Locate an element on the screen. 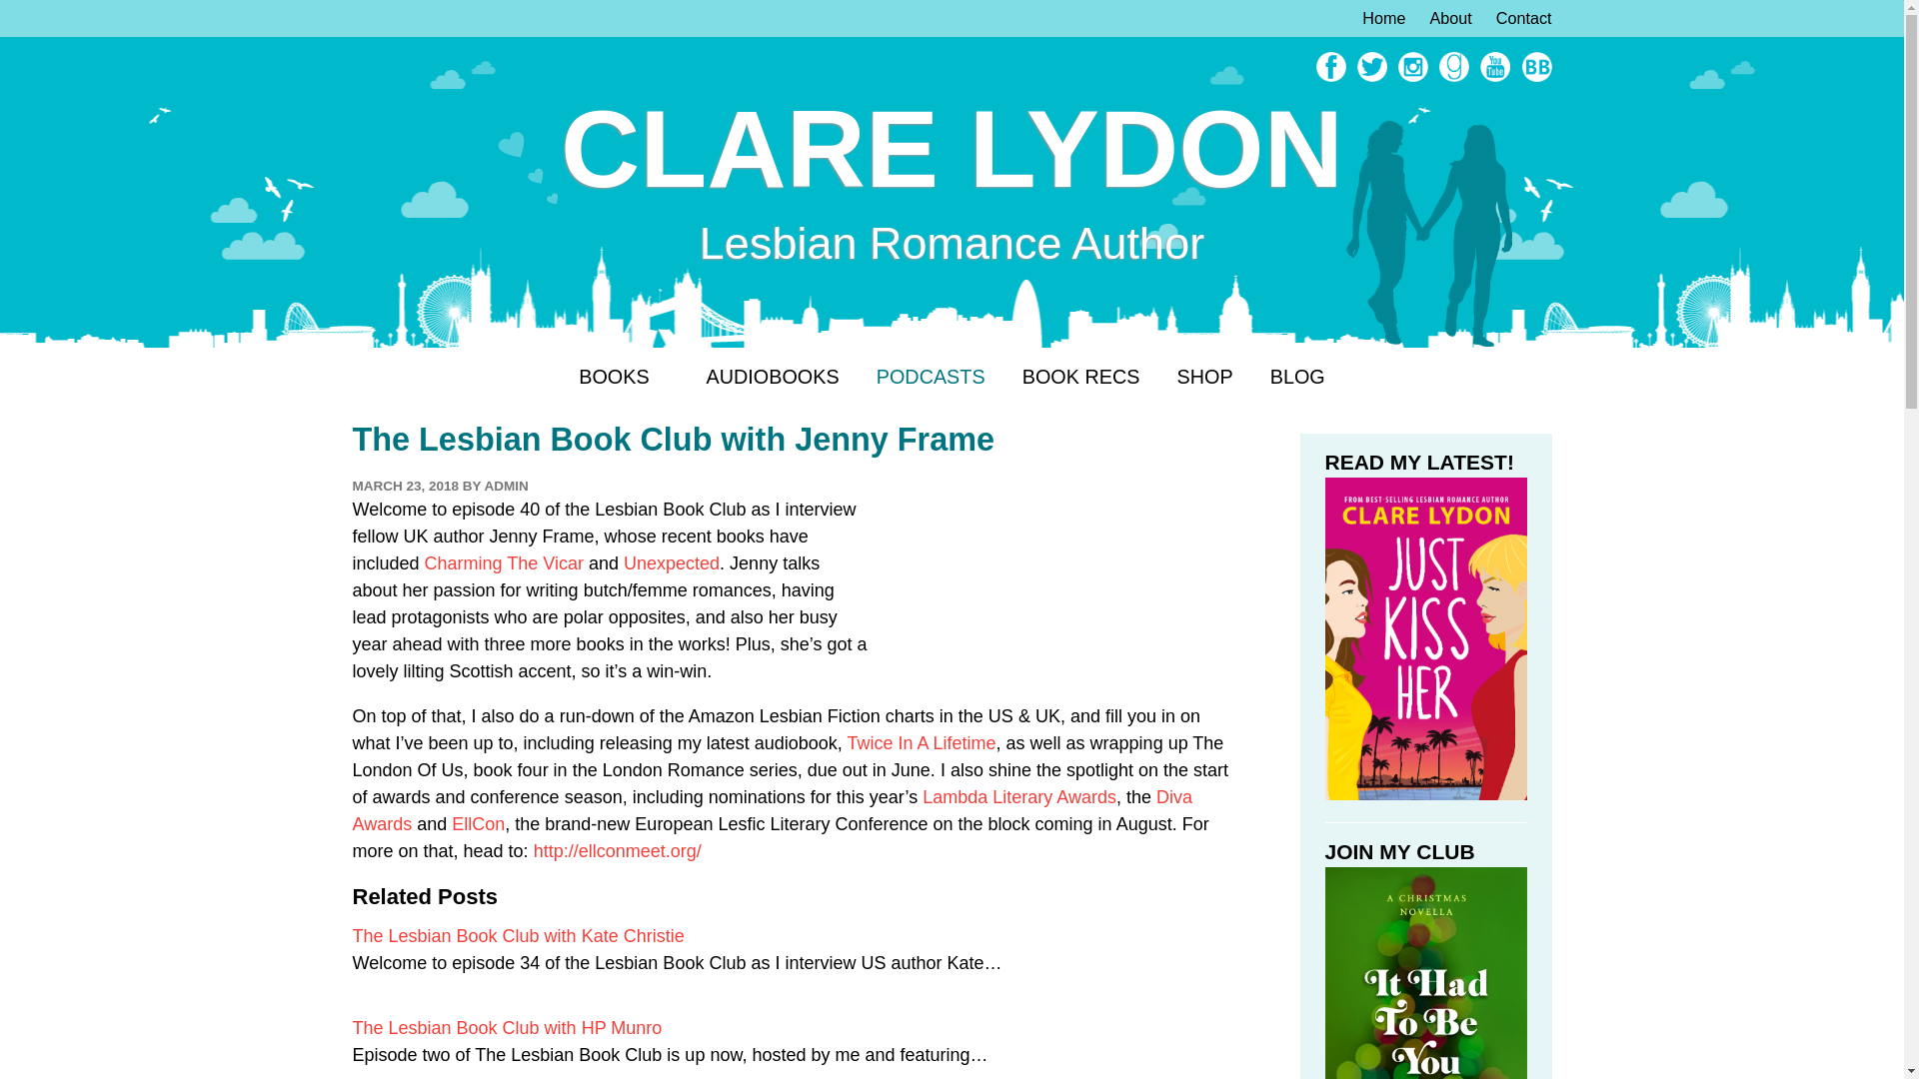 This screenshot has width=1919, height=1079. Home is located at coordinates (1375, 18).